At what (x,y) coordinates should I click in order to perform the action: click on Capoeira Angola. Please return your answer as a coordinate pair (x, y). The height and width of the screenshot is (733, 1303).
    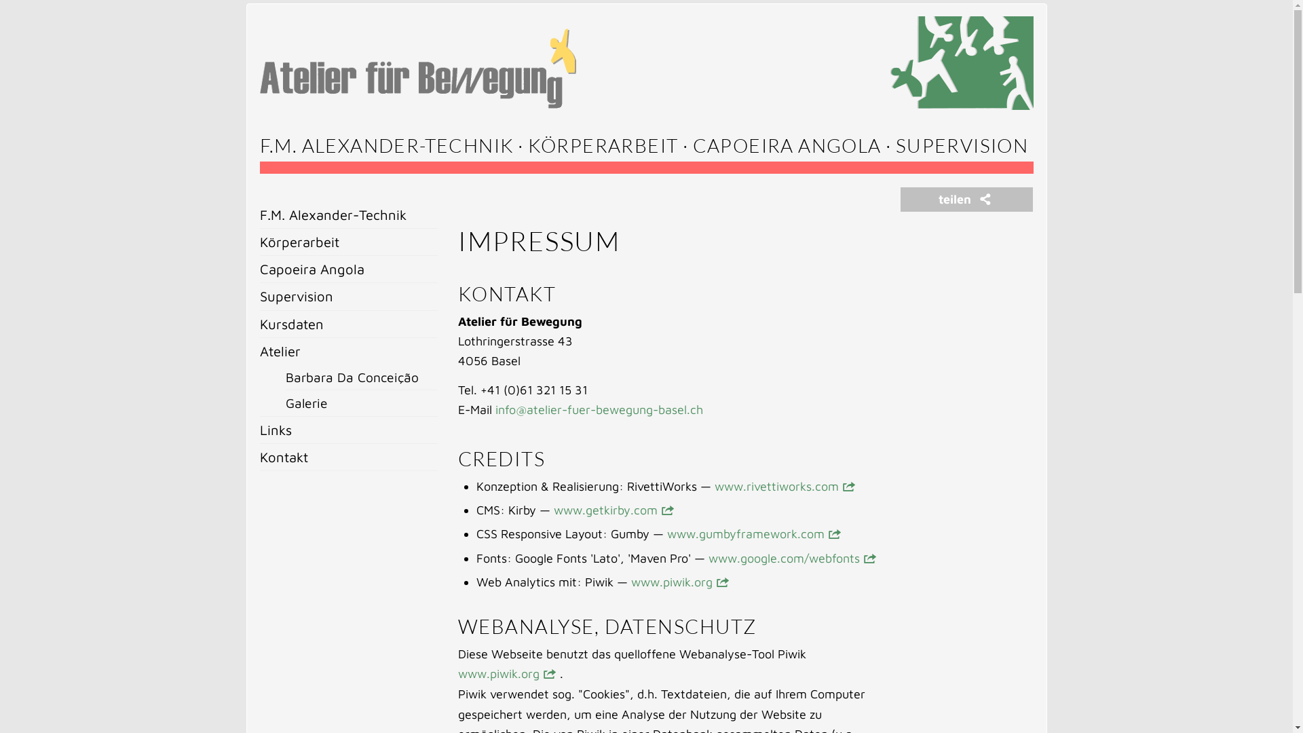
    Looking at the image, I should click on (349, 269).